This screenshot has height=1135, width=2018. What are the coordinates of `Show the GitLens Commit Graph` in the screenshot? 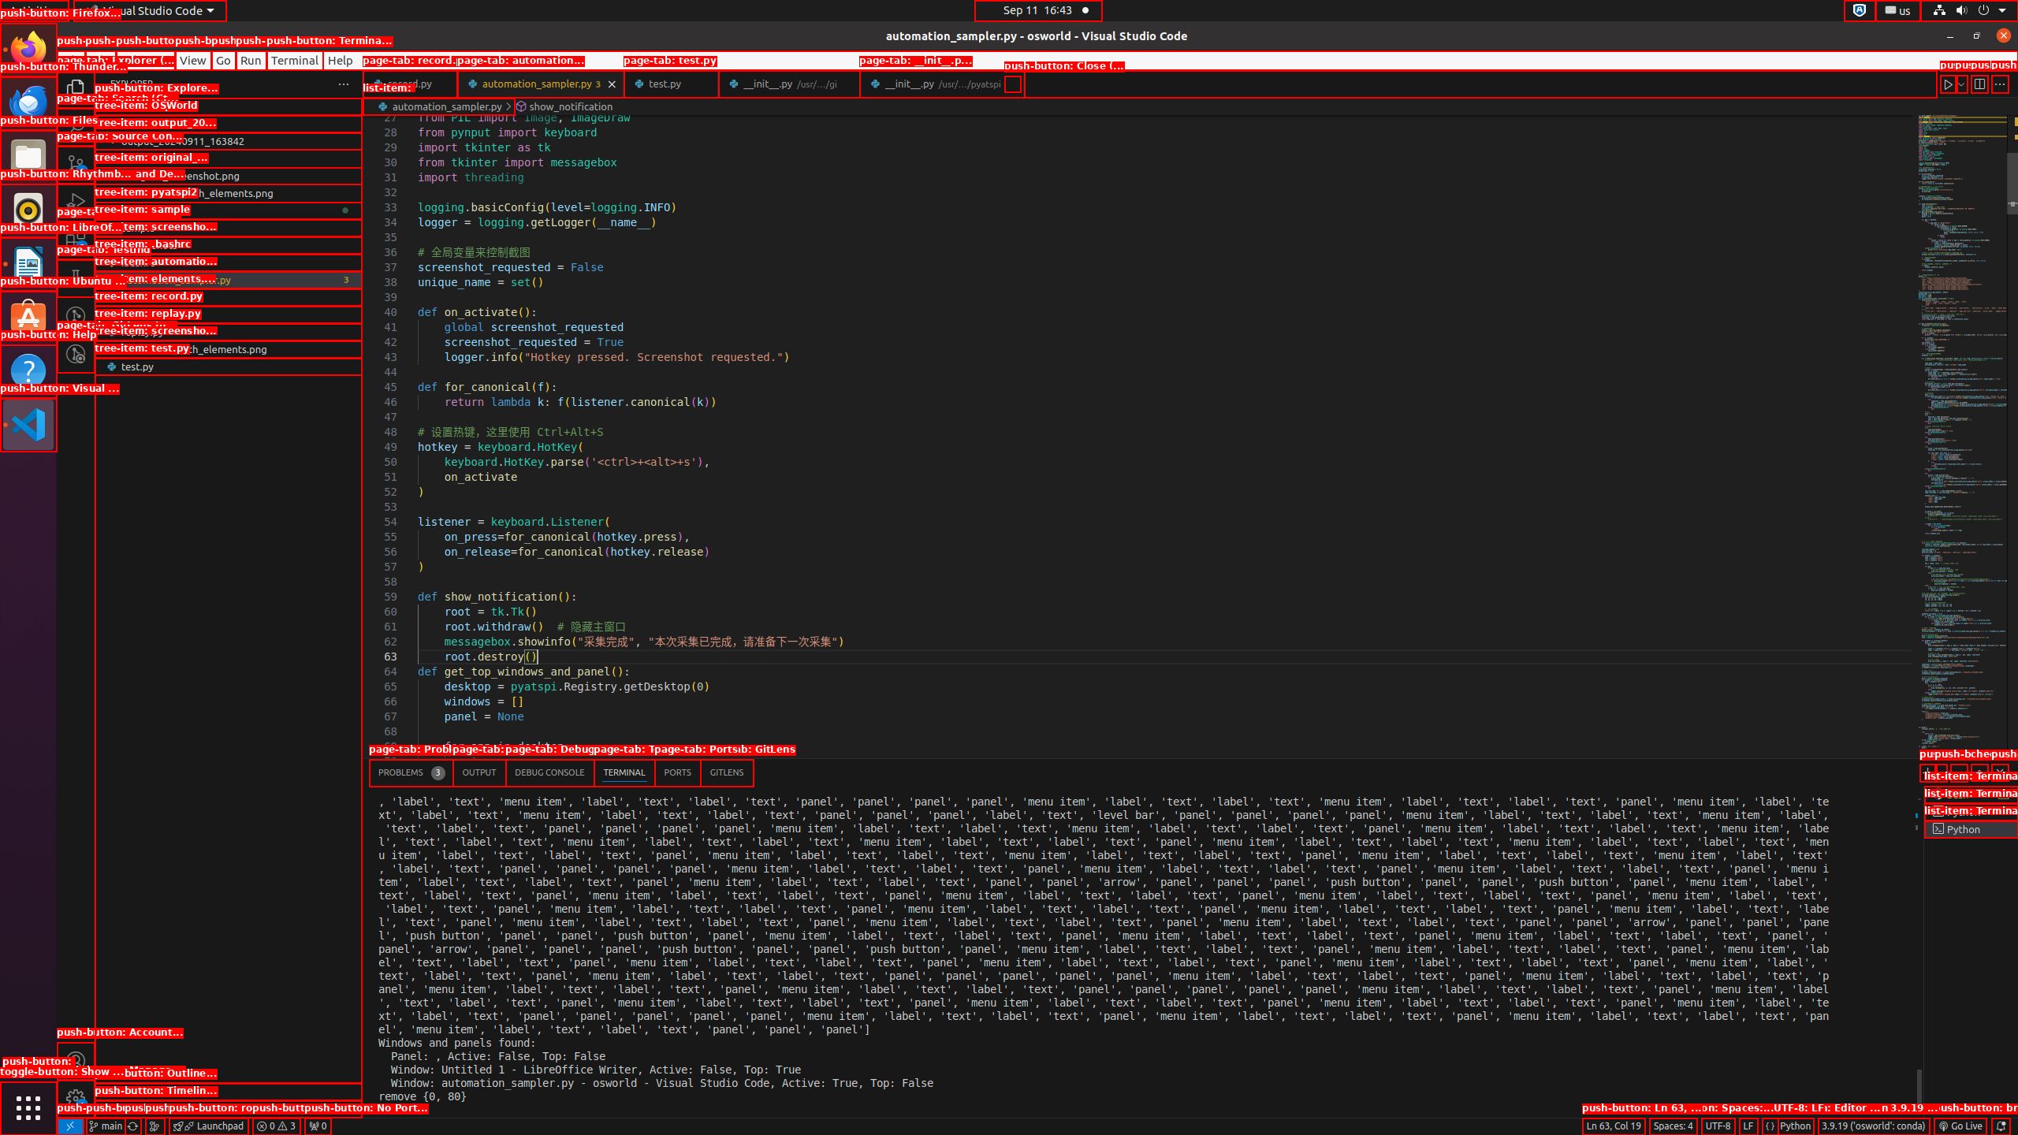 It's located at (155, 1126).